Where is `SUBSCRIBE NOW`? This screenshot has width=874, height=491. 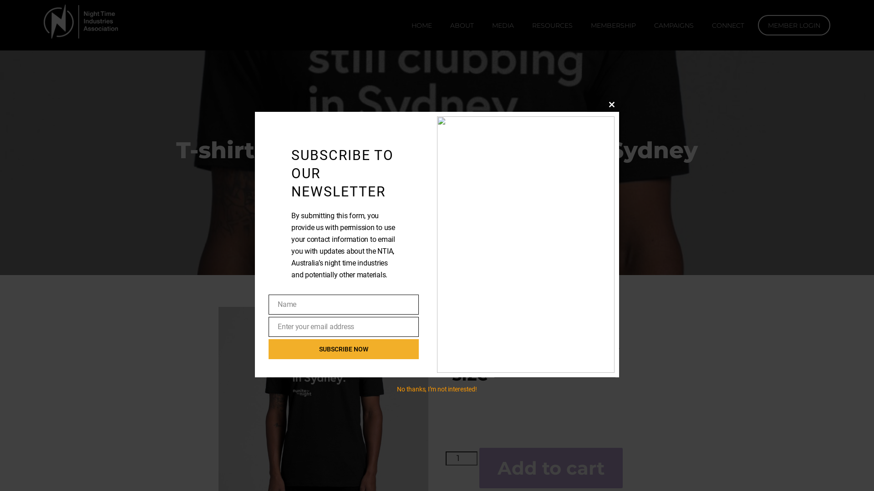 SUBSCRIBE NOW is located at coordinates (344, 349).